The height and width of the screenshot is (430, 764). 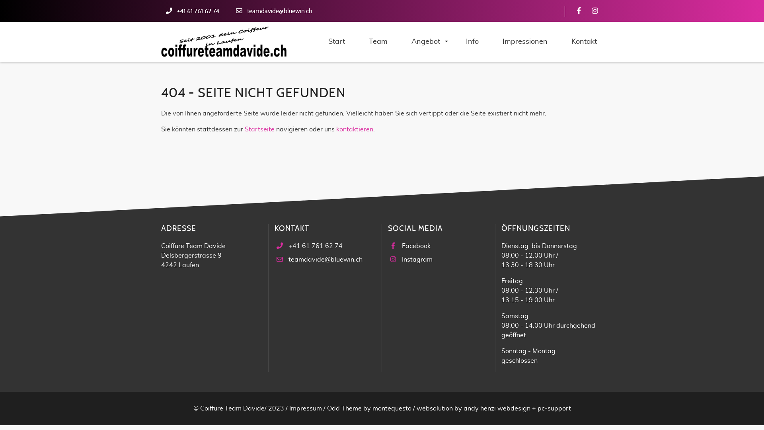 I want to click on Startseite, so click(x=259, y=129).